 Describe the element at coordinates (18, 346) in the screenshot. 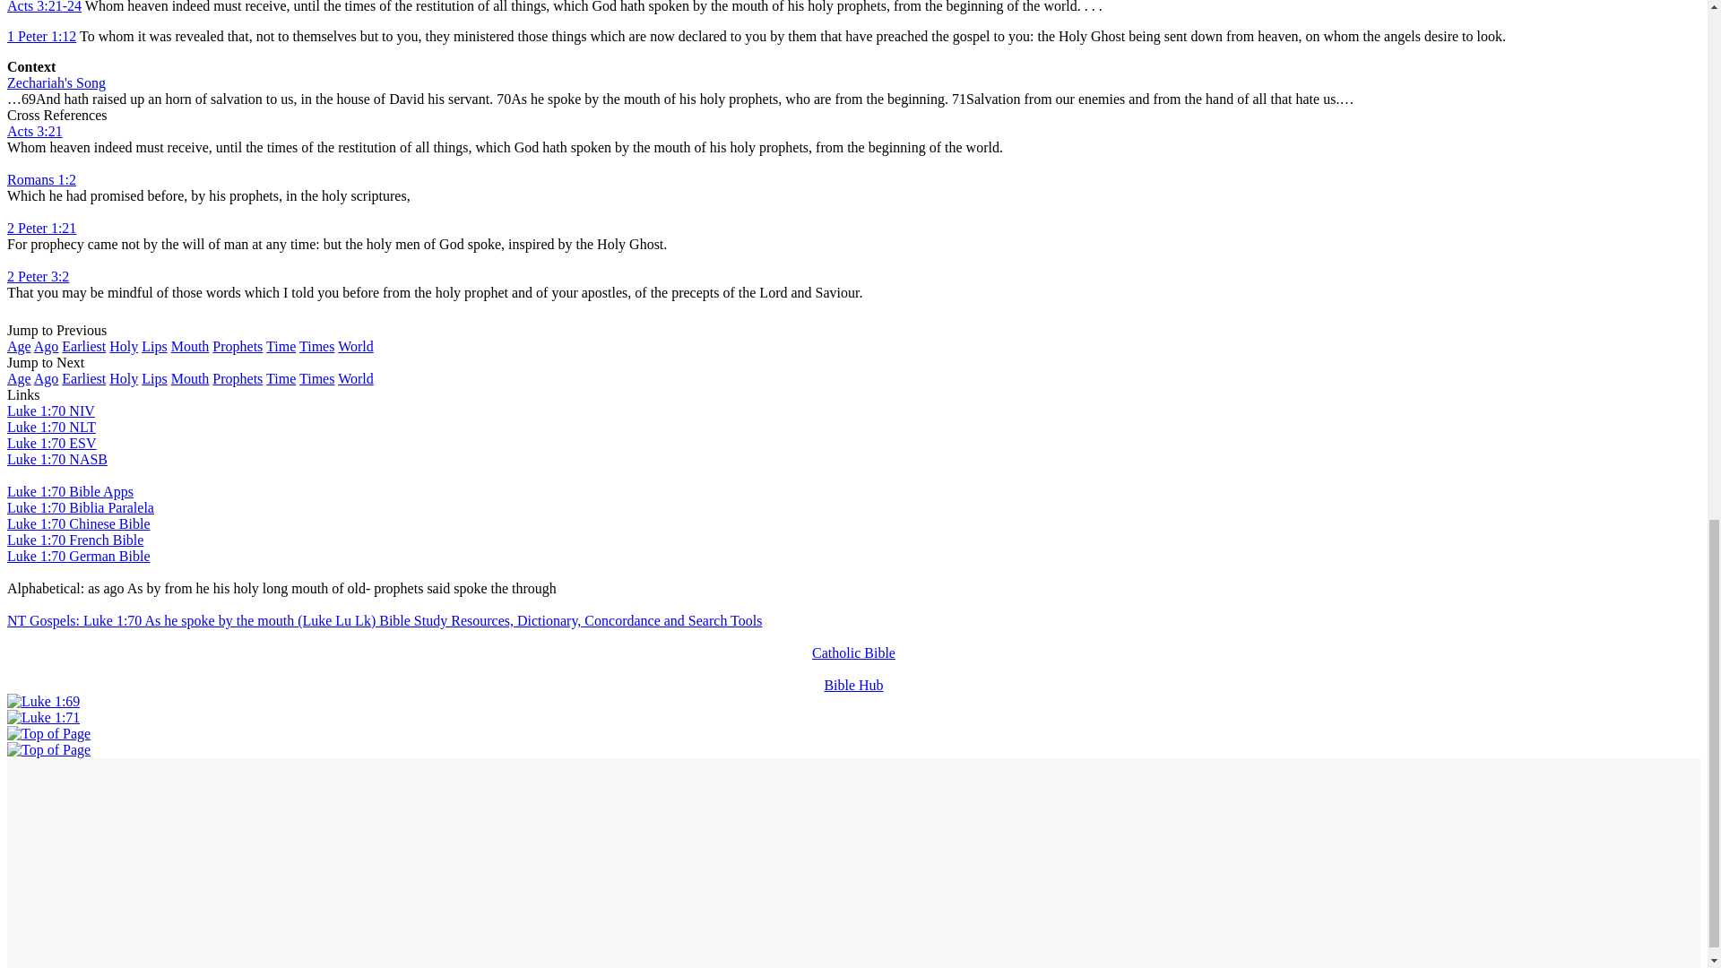

I see `Age` at that location.